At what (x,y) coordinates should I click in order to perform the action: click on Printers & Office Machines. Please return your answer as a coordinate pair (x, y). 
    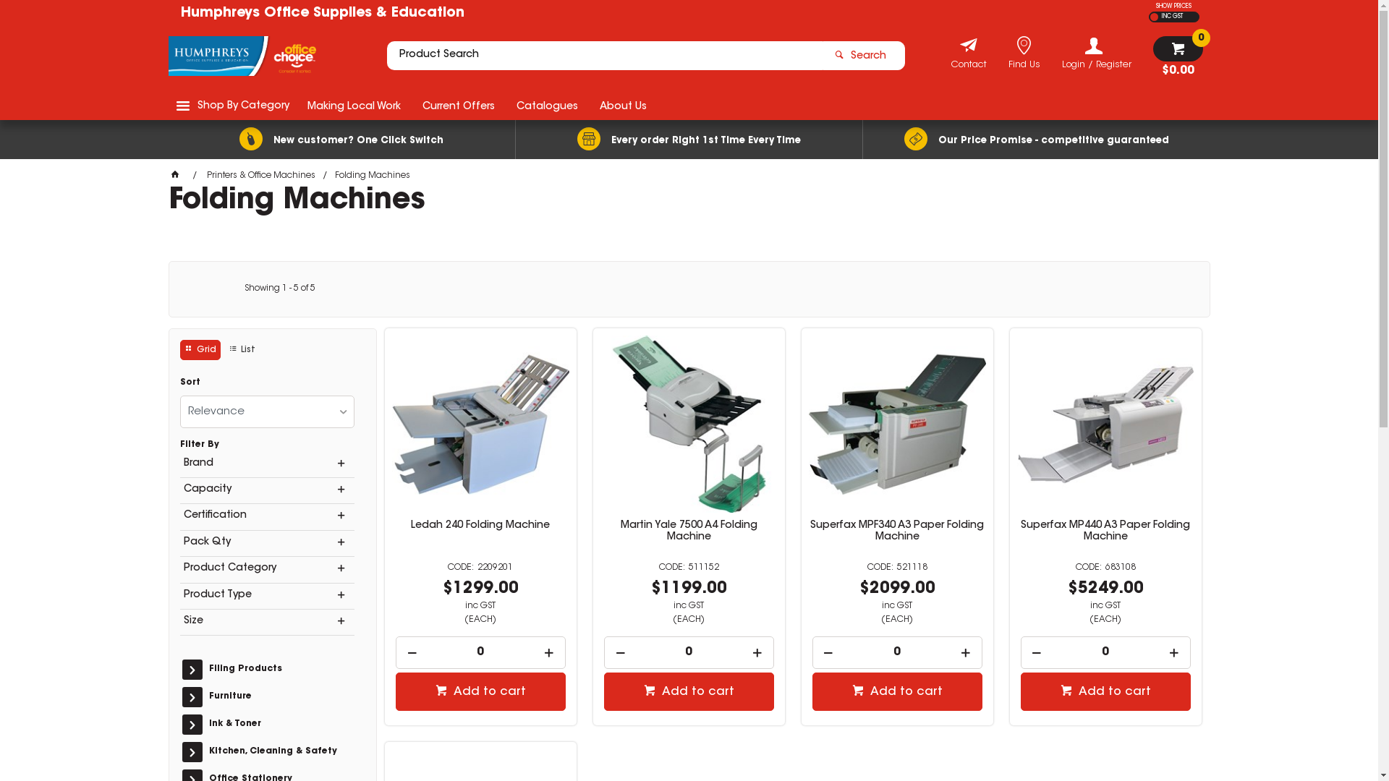
    Looking at the image, I should click on (261, 176).